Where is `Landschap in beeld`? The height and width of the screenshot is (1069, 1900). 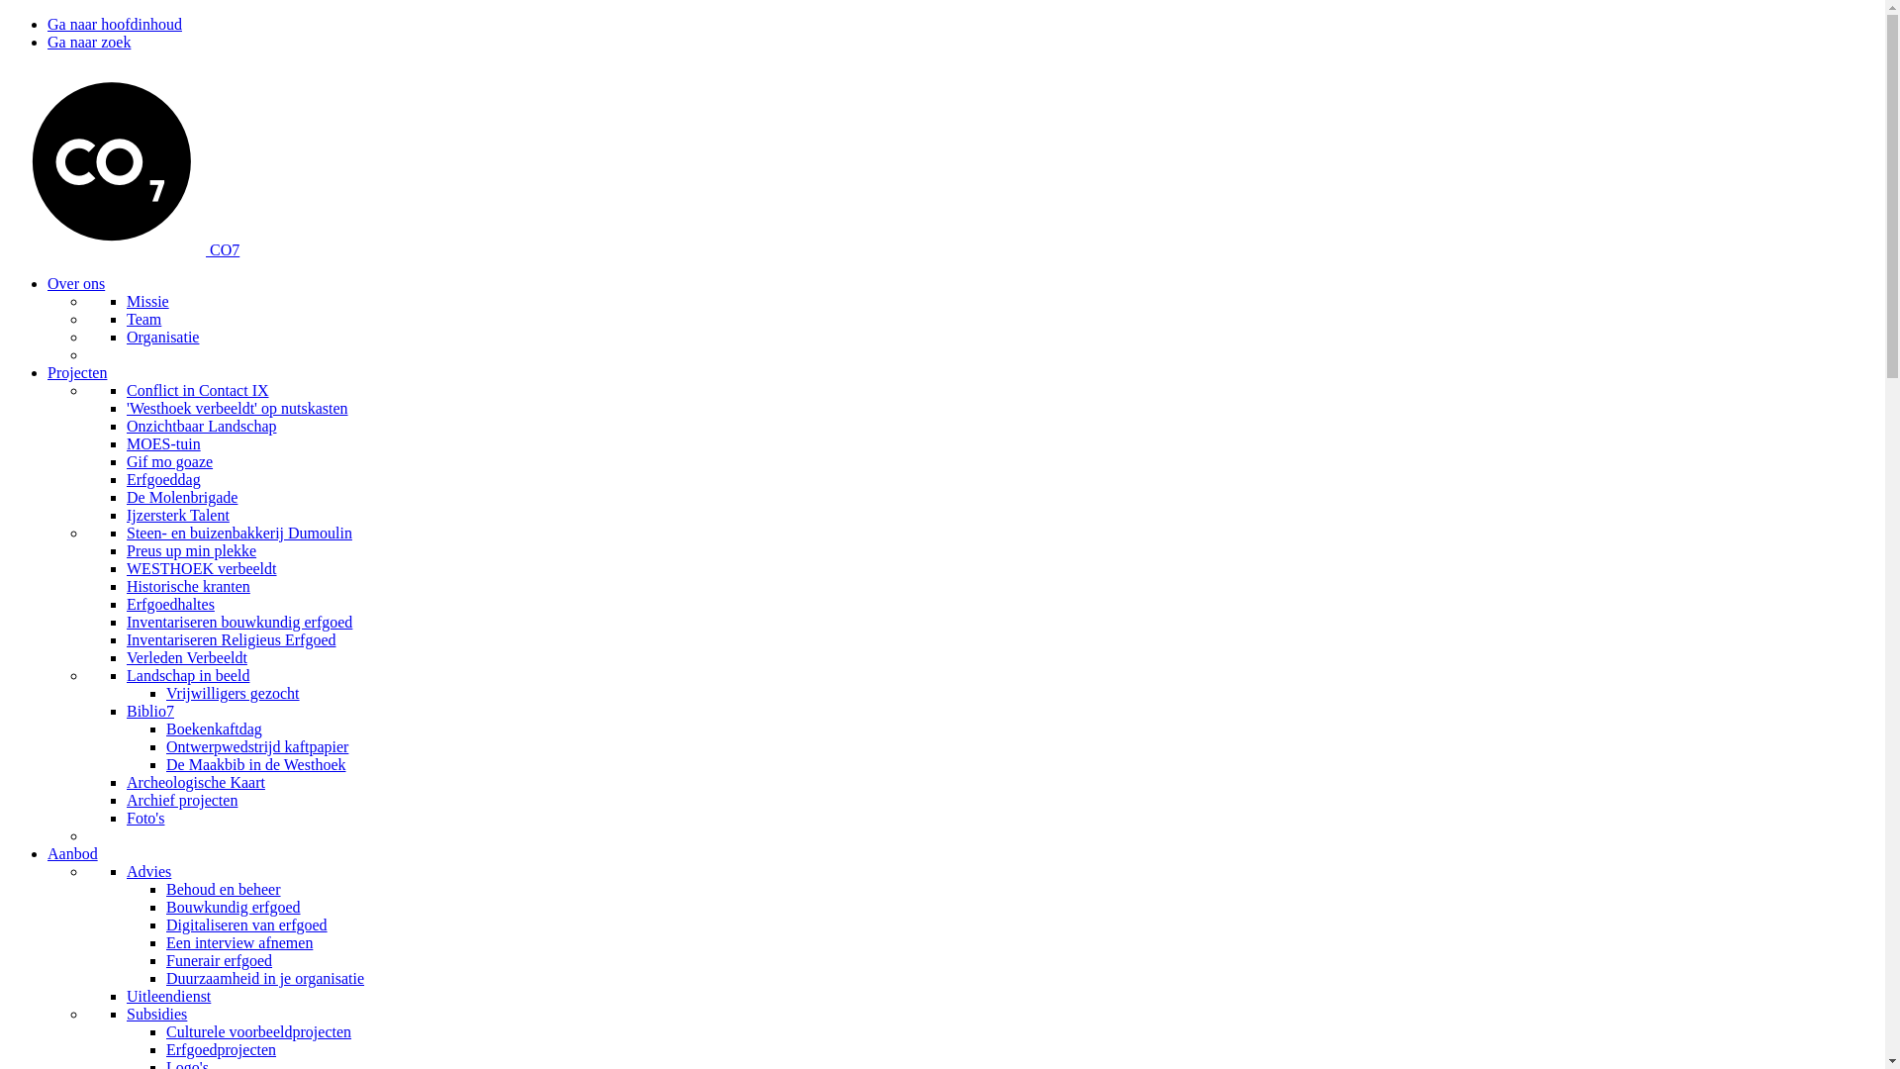 Landschap in beeld is located at coordinates (188, 675).